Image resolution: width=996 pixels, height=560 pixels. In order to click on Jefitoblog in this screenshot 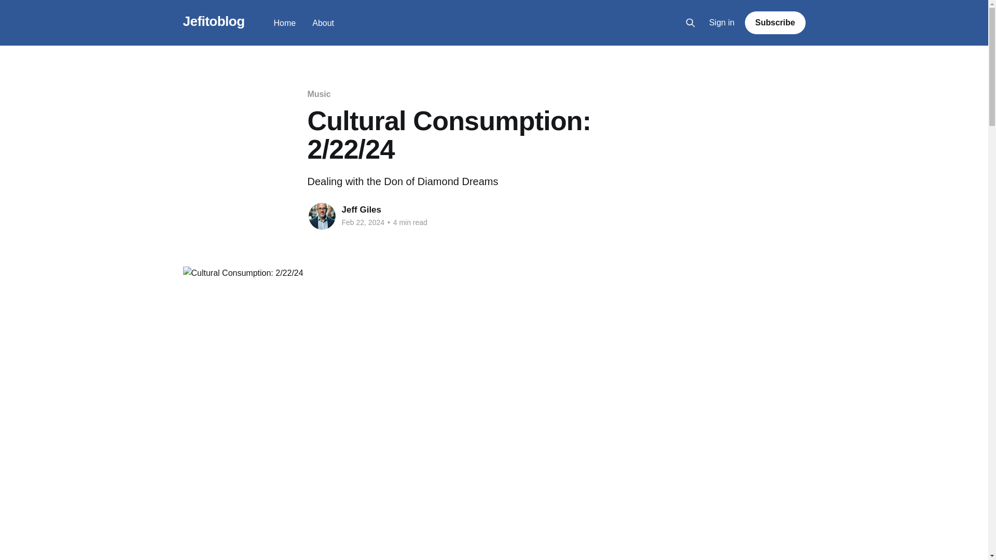, I will do `click(213, 21)`.